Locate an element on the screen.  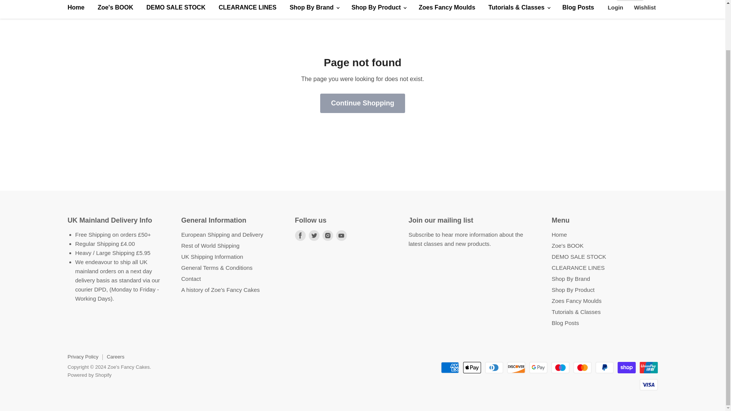
American Express is located at coordinates (450, 368).